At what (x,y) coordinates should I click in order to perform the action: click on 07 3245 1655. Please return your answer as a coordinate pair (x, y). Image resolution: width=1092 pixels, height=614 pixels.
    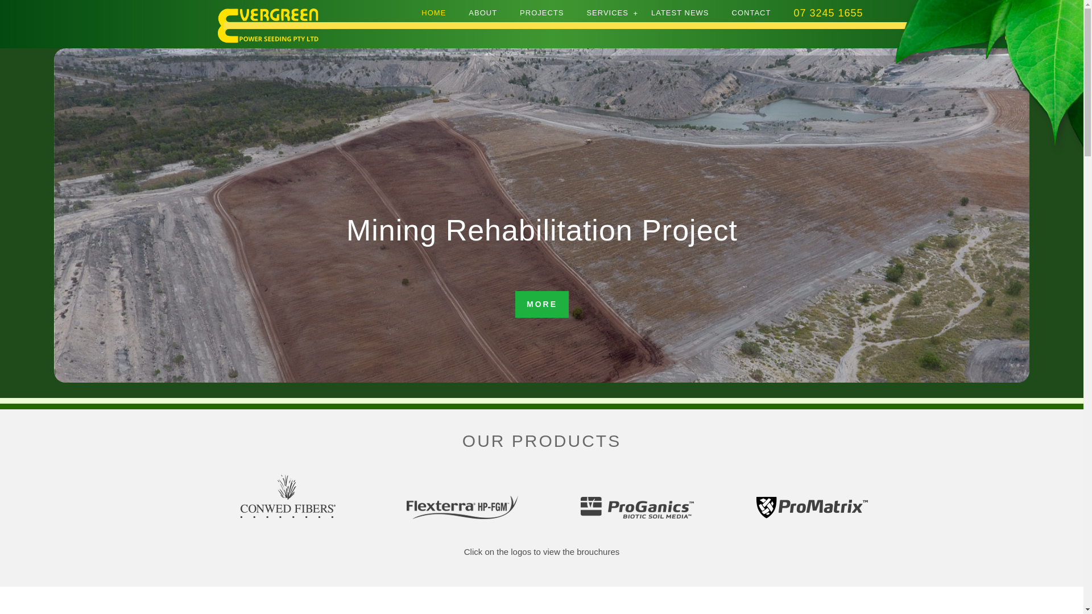
    Looking at the image, I should click on (828, 13).